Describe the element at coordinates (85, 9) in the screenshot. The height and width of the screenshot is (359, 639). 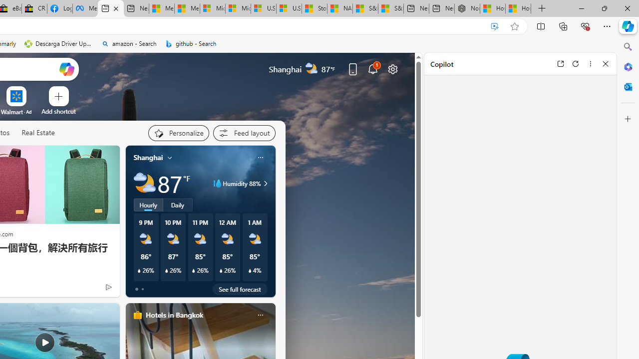
I see `Meta Store` at that location.